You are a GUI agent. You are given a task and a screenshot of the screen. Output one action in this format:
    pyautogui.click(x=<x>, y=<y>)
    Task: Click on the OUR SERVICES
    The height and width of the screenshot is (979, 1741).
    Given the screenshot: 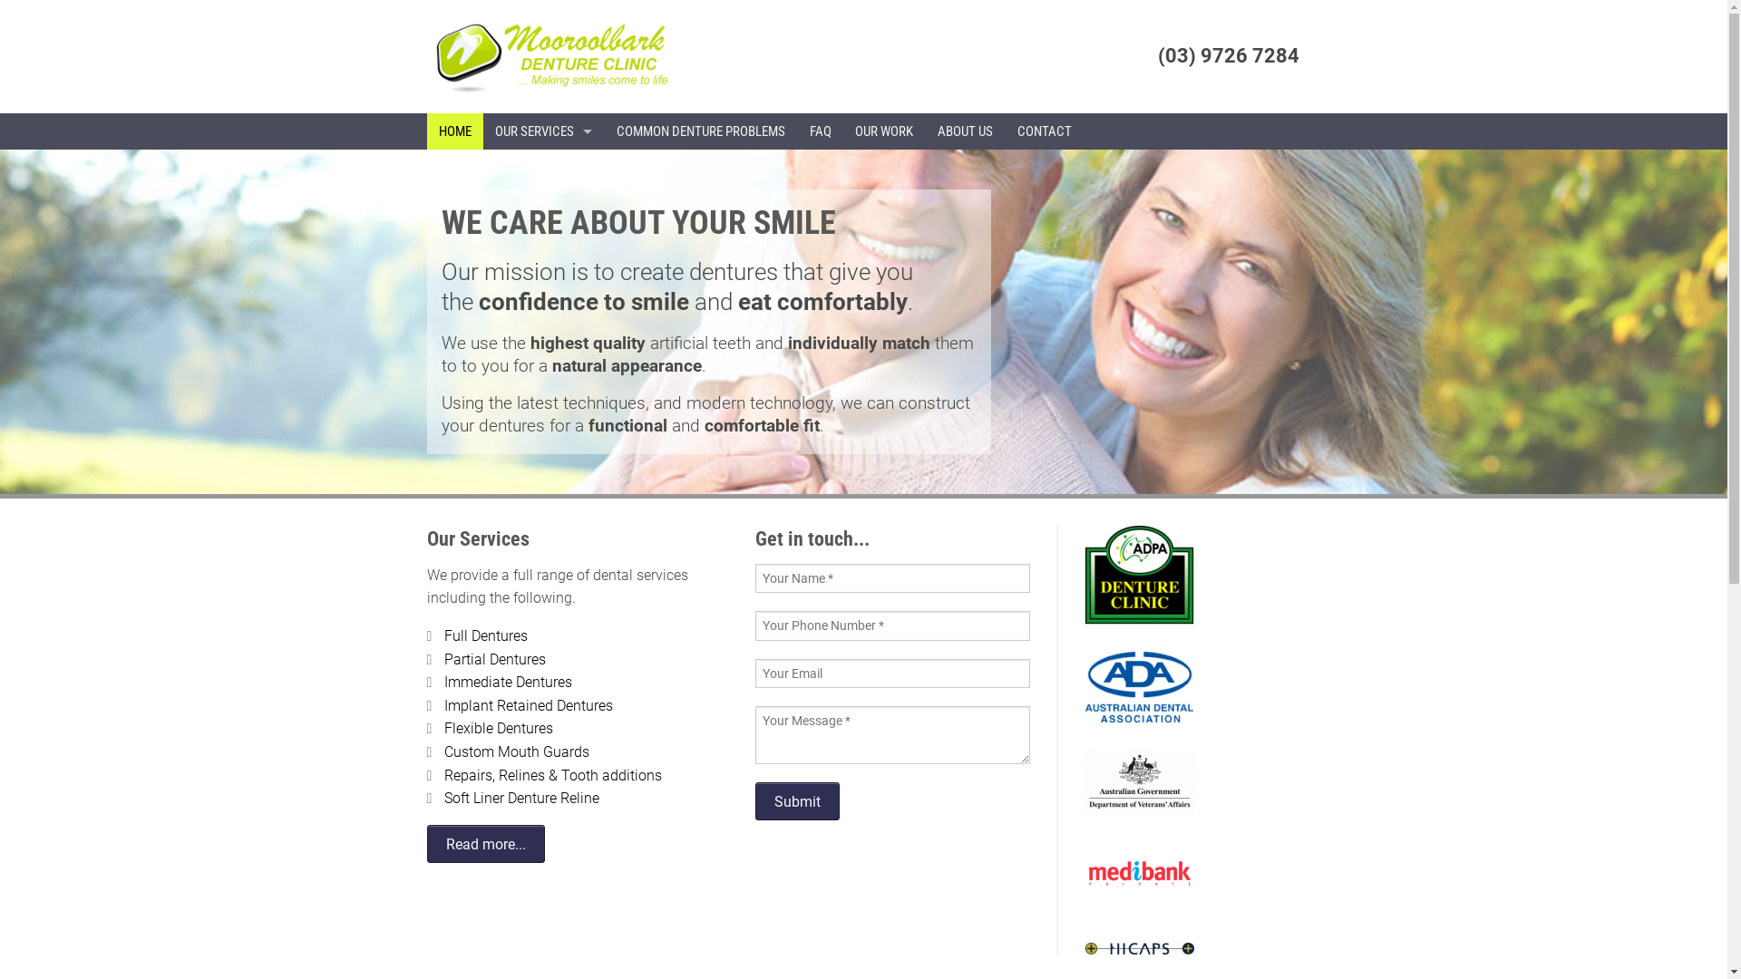 What is the action you would take?
    pyautogui.click(x=544, y=131)
    